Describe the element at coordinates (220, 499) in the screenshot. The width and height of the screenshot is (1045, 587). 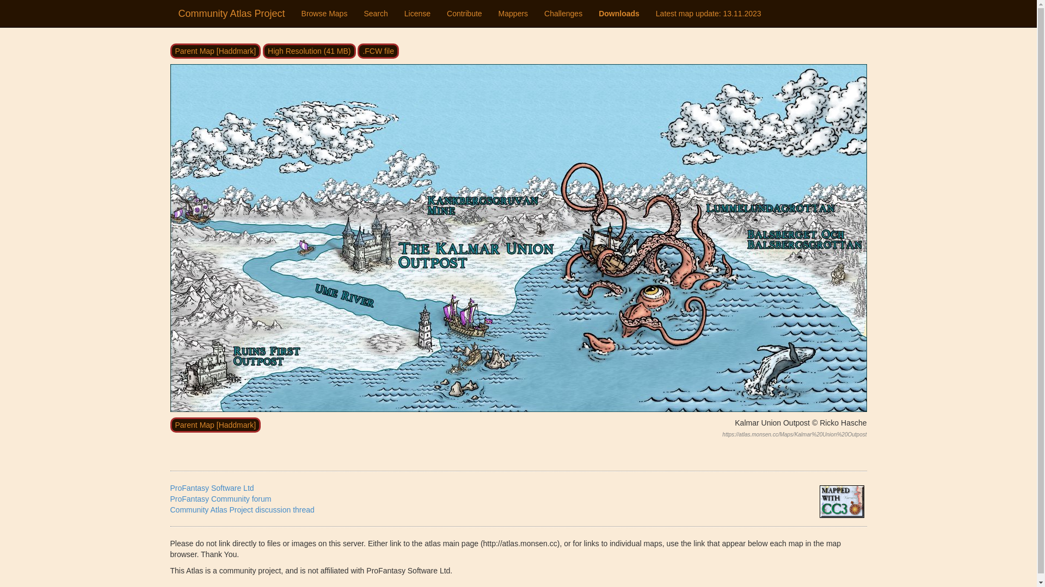
I see `ProFantasy Community forum` at that location.